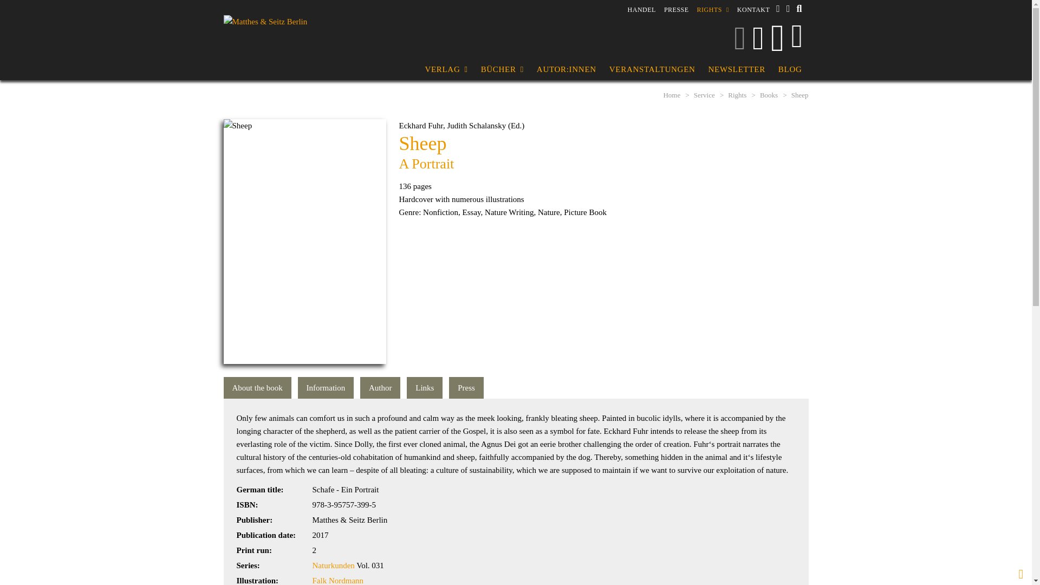  What do you see at coordinates (676, 9) in the screenshot?
I see `PRESSE` at bounding box center [676, 9].